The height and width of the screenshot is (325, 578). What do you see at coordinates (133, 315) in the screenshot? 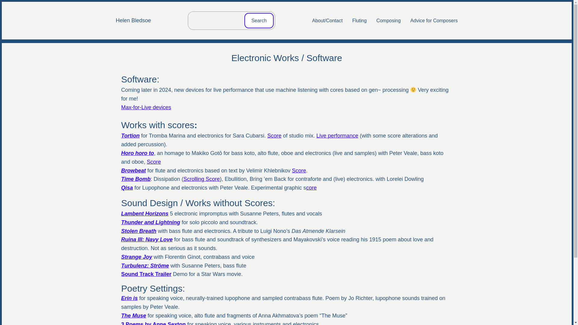
I see `The Muse` at bounding box center [133, 315].